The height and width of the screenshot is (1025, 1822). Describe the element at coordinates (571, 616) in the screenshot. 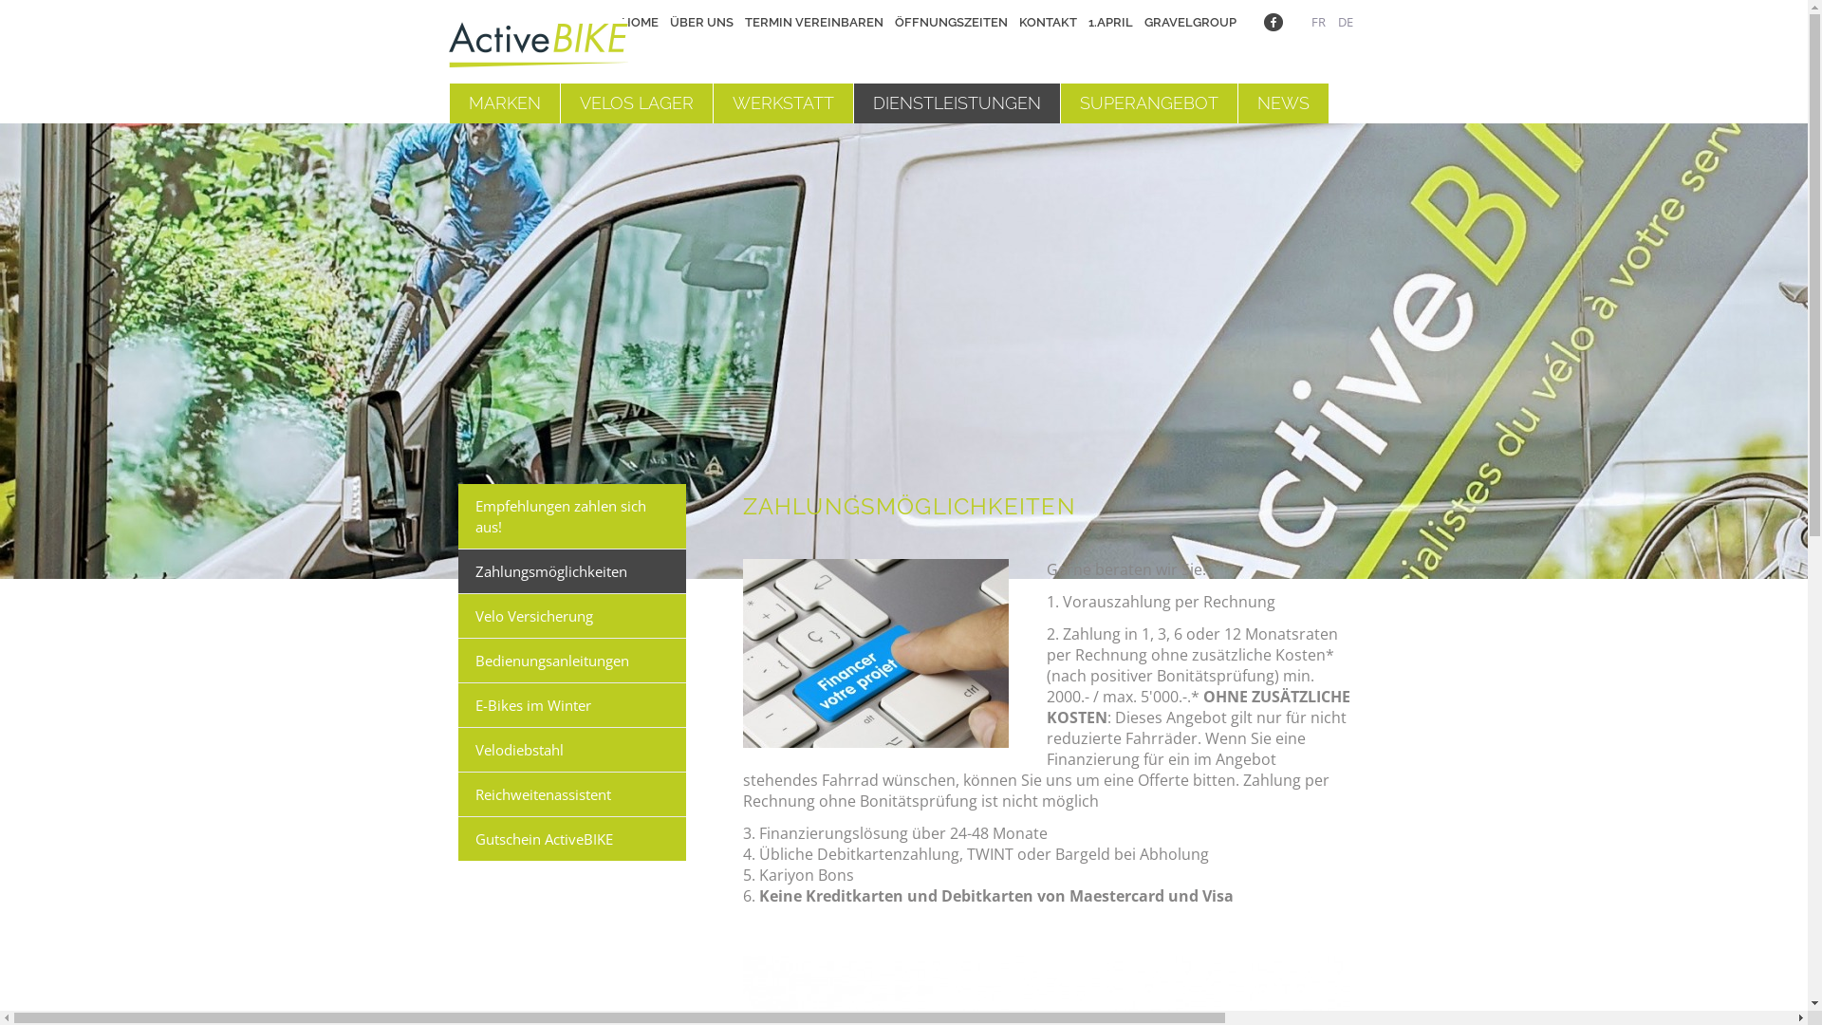

I see `Velo Versicherung` at that location.